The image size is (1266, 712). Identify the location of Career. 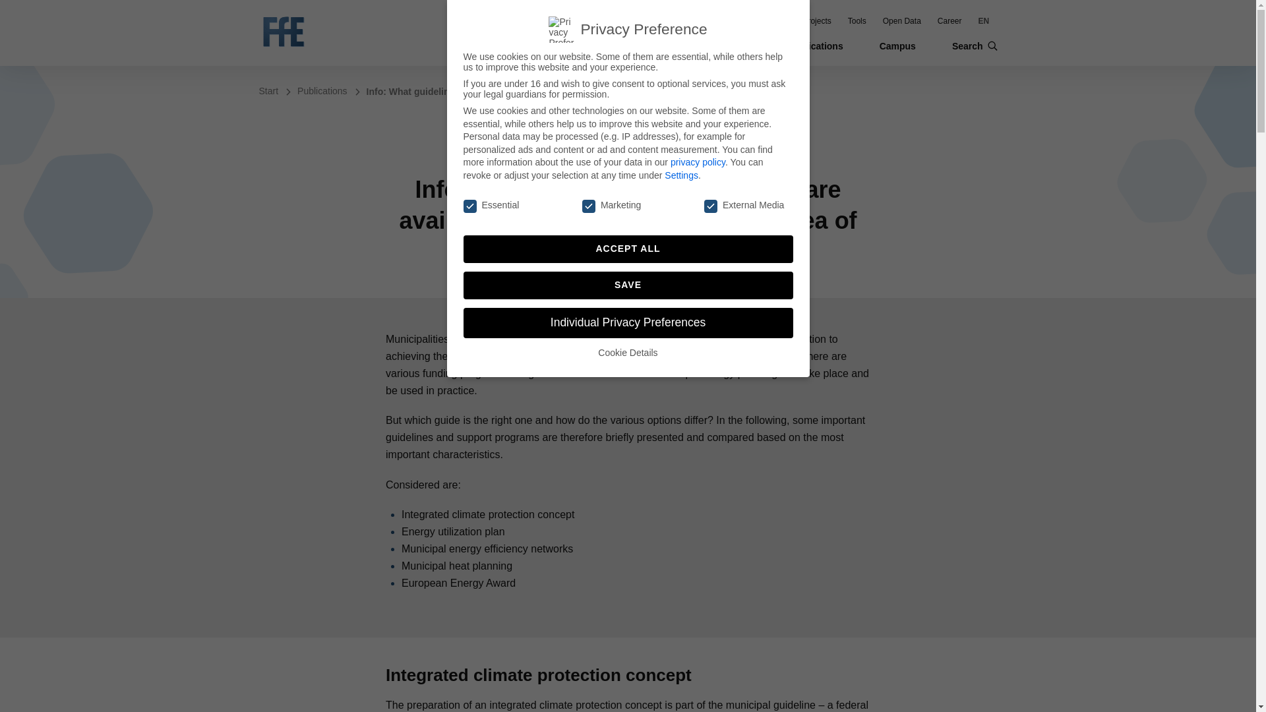
(950, 21).